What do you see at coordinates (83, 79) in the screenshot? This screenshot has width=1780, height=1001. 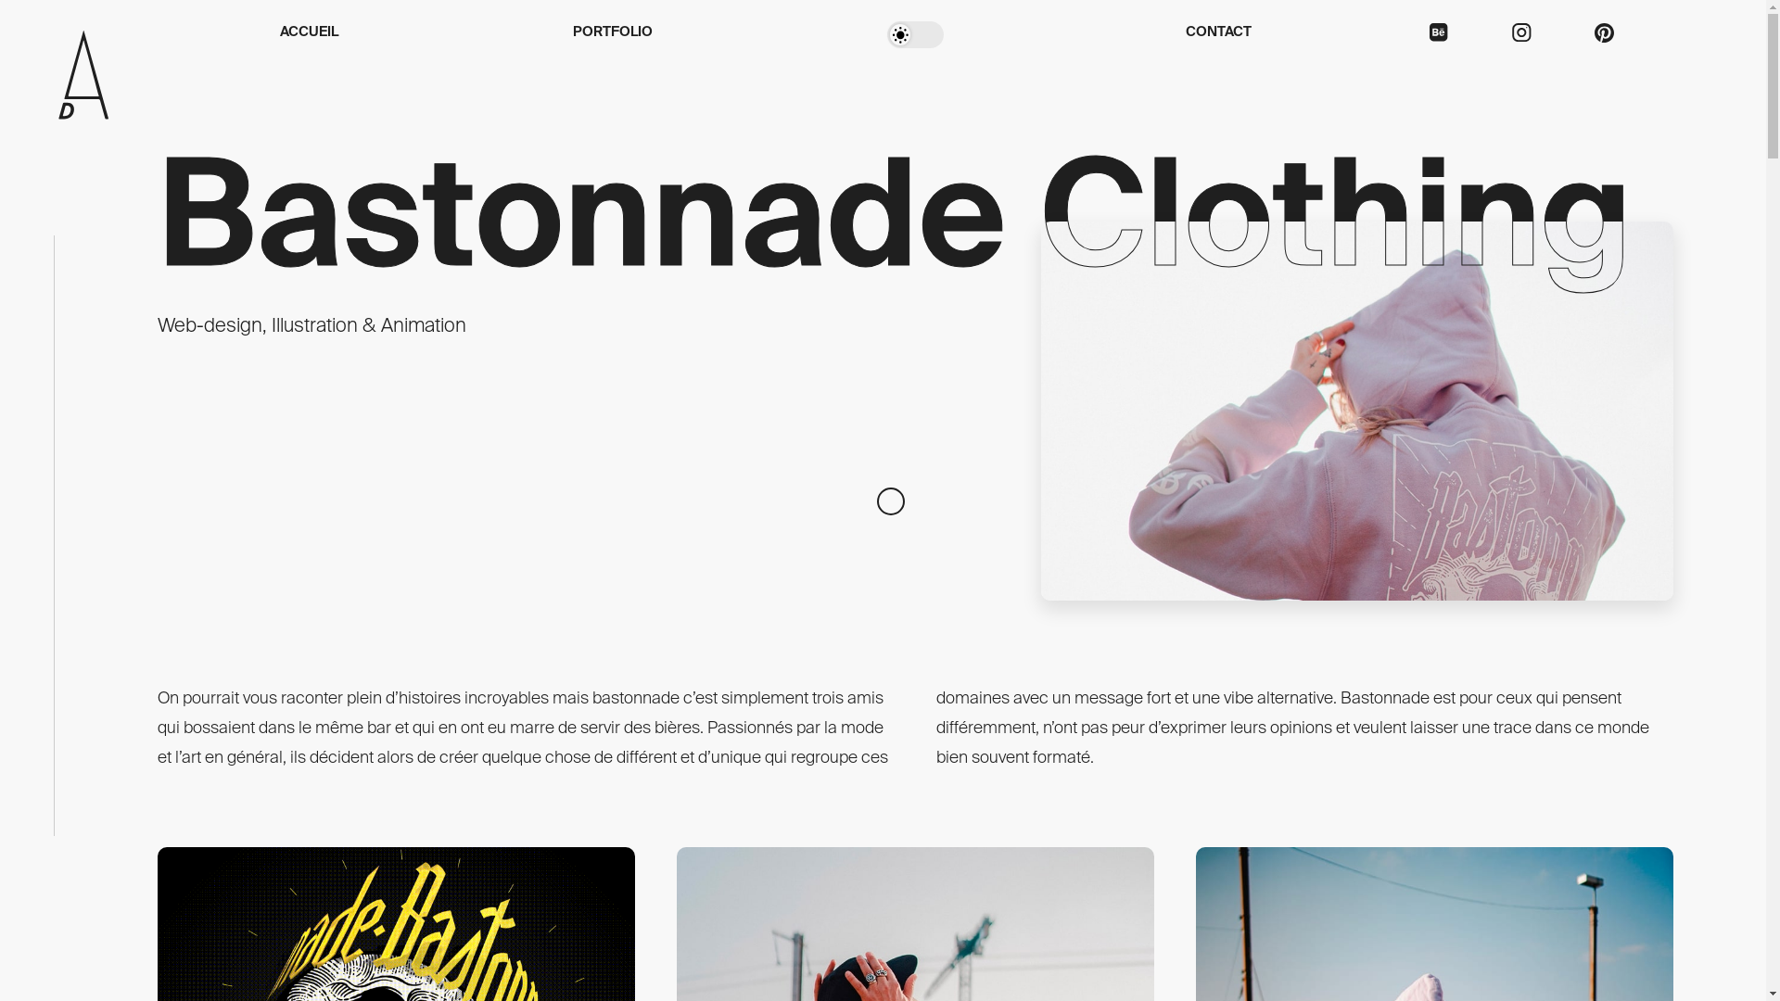 I see `ARA_DESIGN_LOGO_2` at bounding box center [83, 79].